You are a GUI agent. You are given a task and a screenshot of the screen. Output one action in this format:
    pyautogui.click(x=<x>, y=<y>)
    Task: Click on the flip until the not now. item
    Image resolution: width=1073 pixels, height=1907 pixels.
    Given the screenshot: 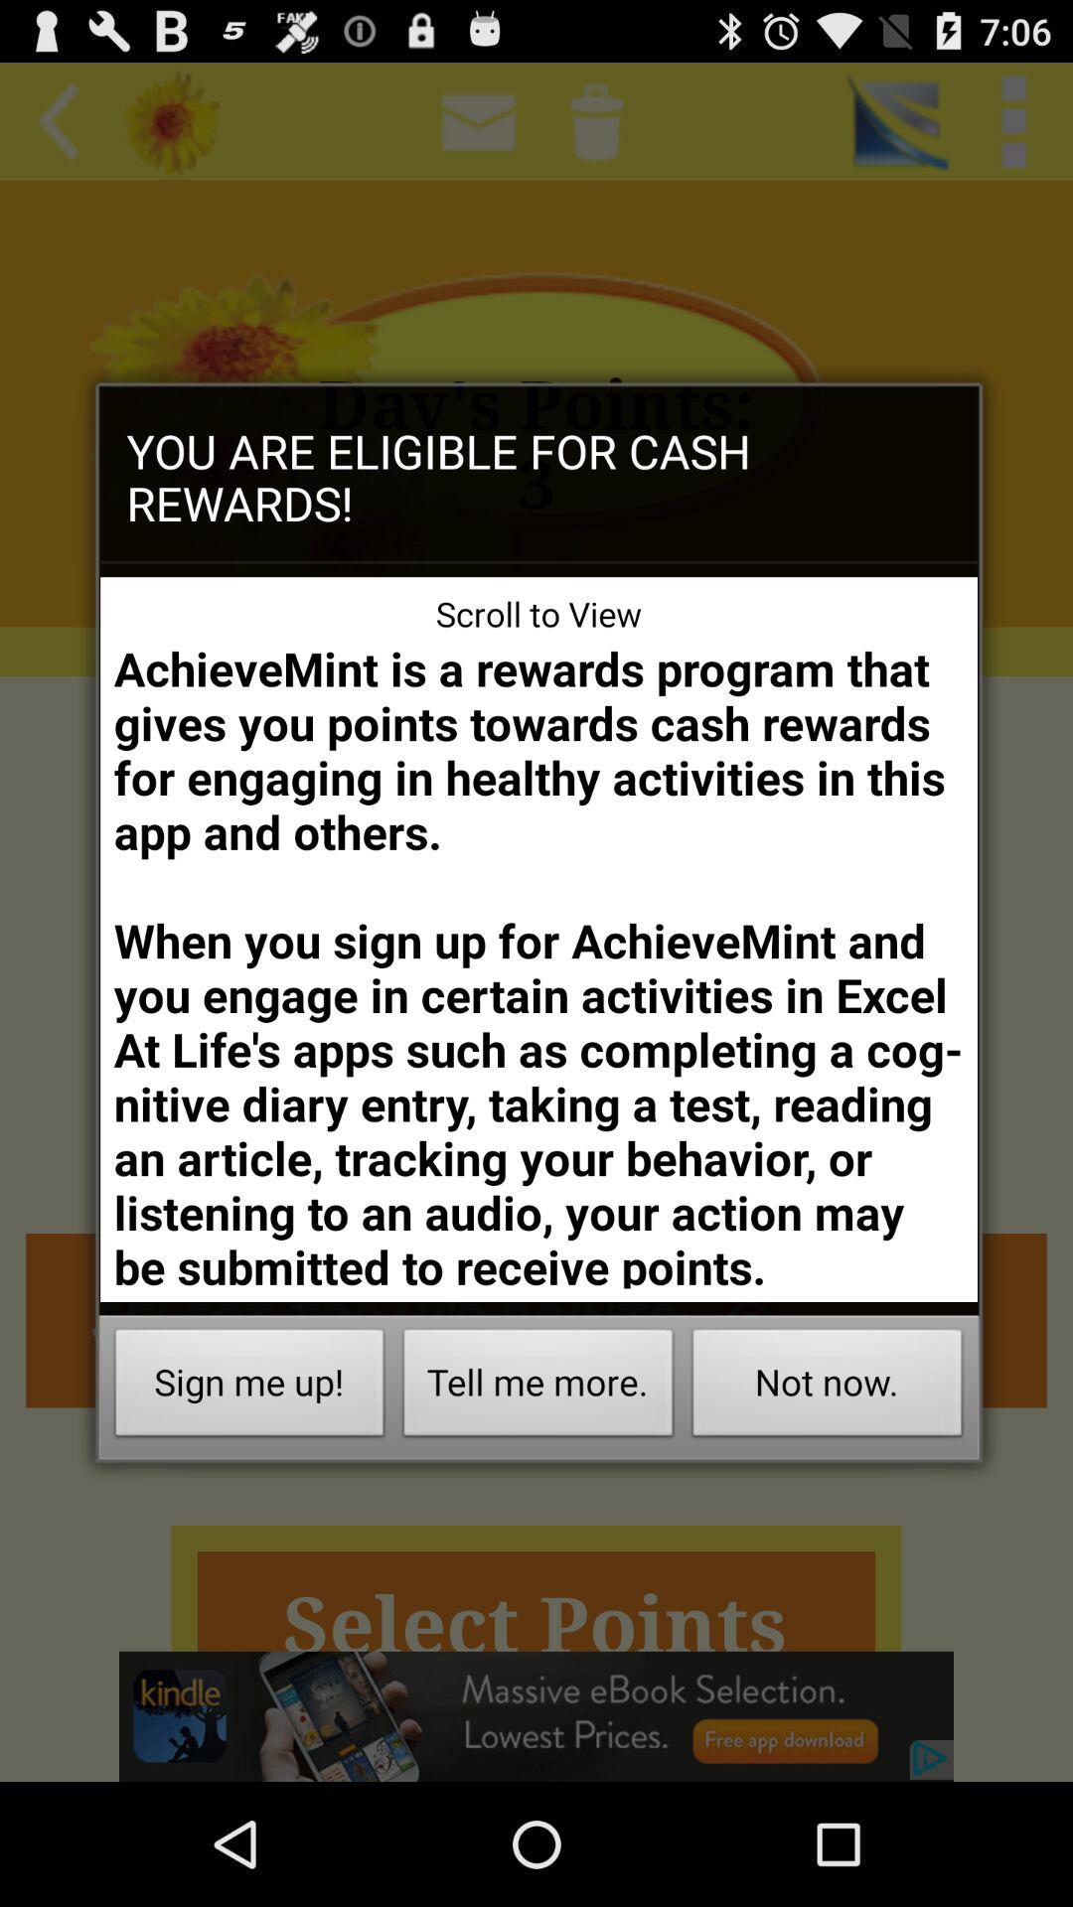 What is the action you would take?
    pyautogui.click(x=827, y=1389)
    